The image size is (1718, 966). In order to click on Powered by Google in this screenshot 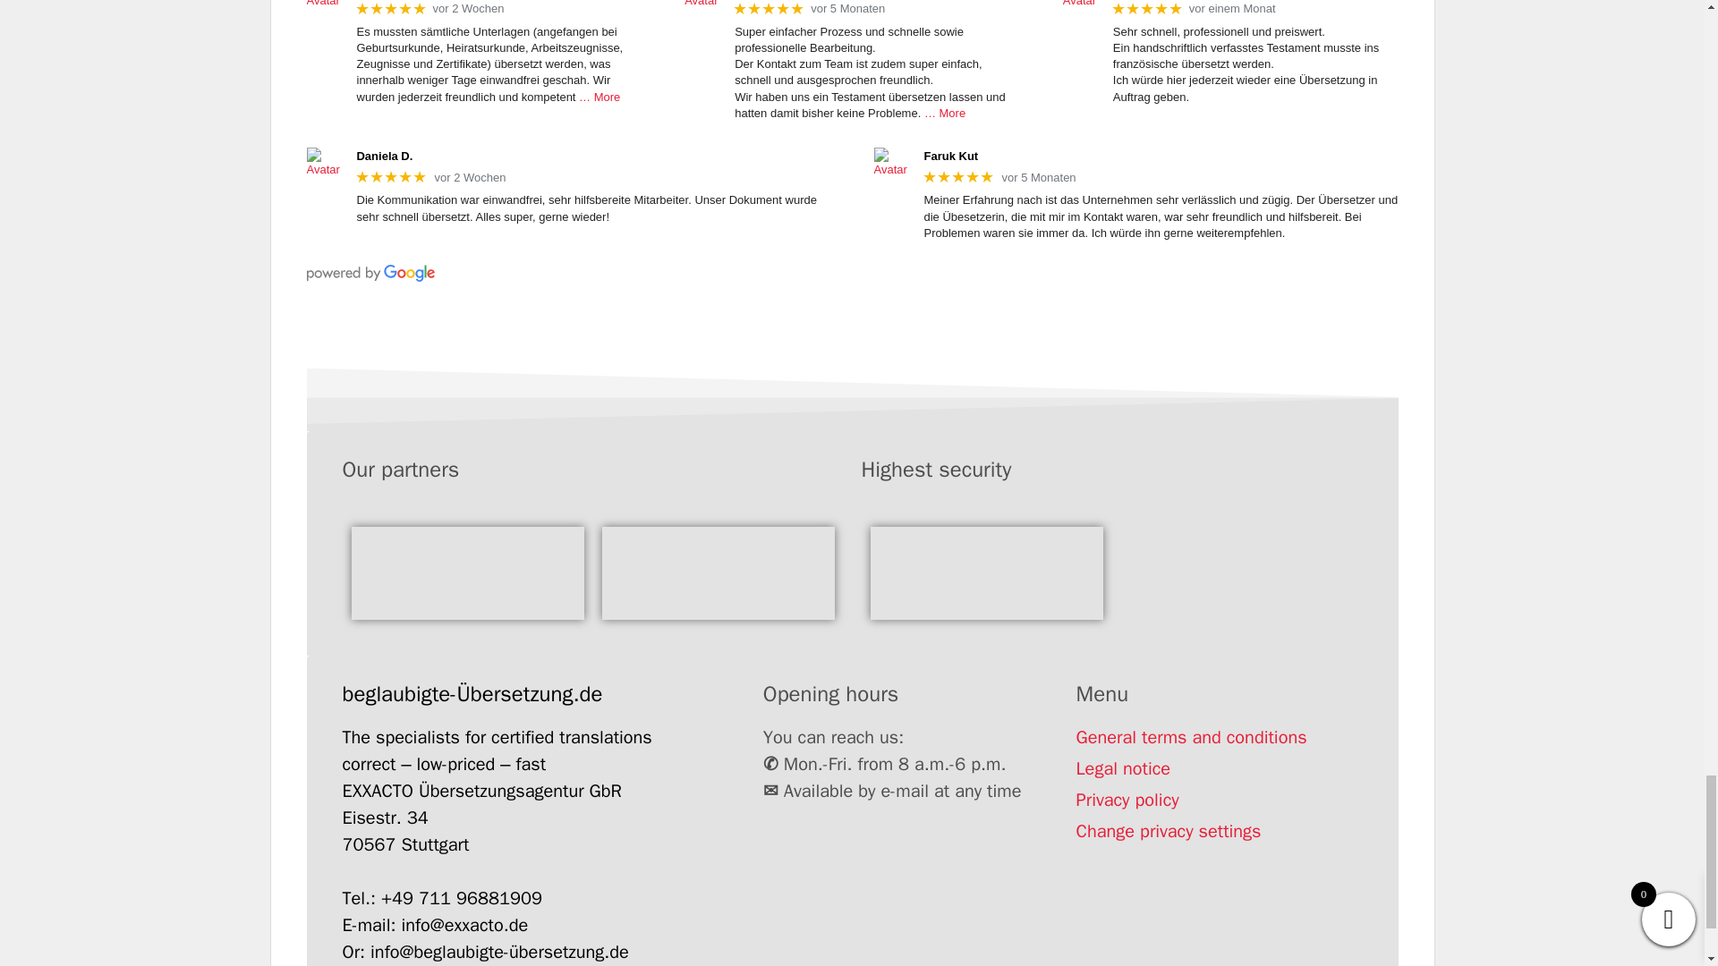, I will do `click(370, 273)`.